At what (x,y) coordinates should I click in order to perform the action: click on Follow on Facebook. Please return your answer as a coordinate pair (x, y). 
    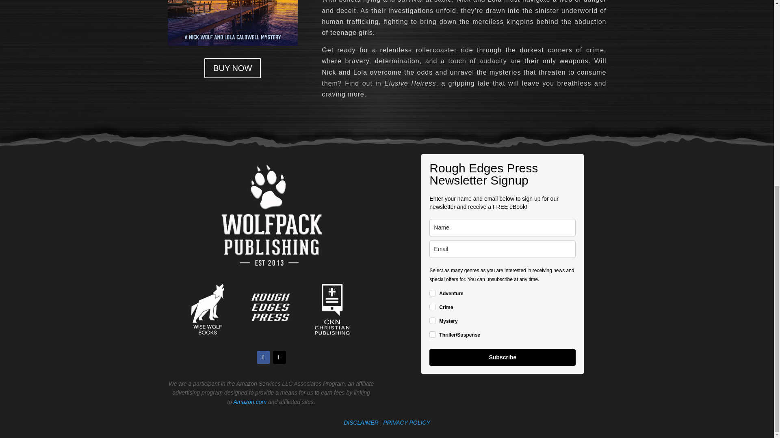
    Looking at the image, I should click on (263, 357).